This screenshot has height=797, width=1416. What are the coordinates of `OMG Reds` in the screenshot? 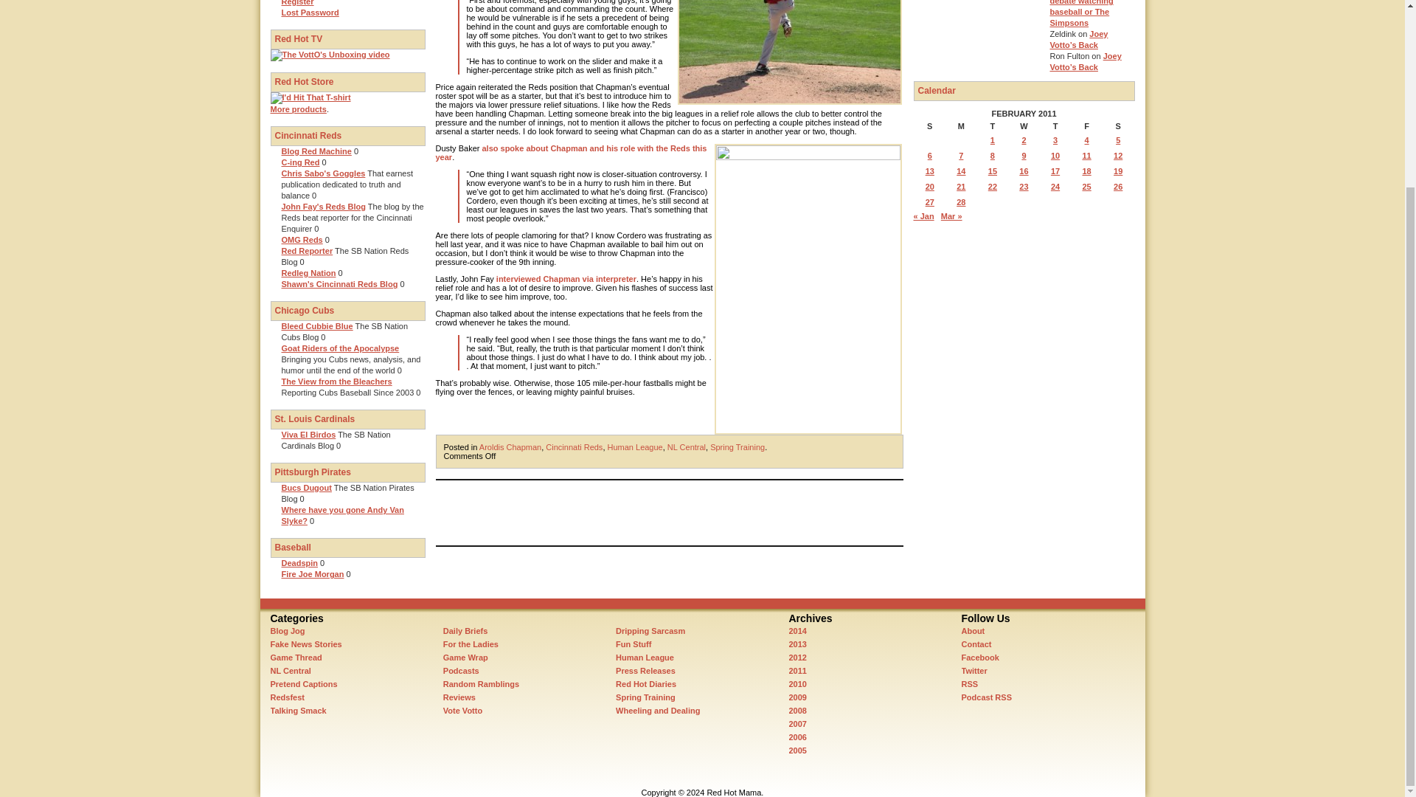 It's located at (302, 239).